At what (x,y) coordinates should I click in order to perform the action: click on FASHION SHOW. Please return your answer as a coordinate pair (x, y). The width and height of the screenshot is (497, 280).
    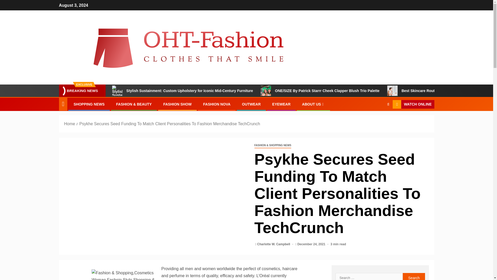
    Looking at the image, I should click on (178, 104).